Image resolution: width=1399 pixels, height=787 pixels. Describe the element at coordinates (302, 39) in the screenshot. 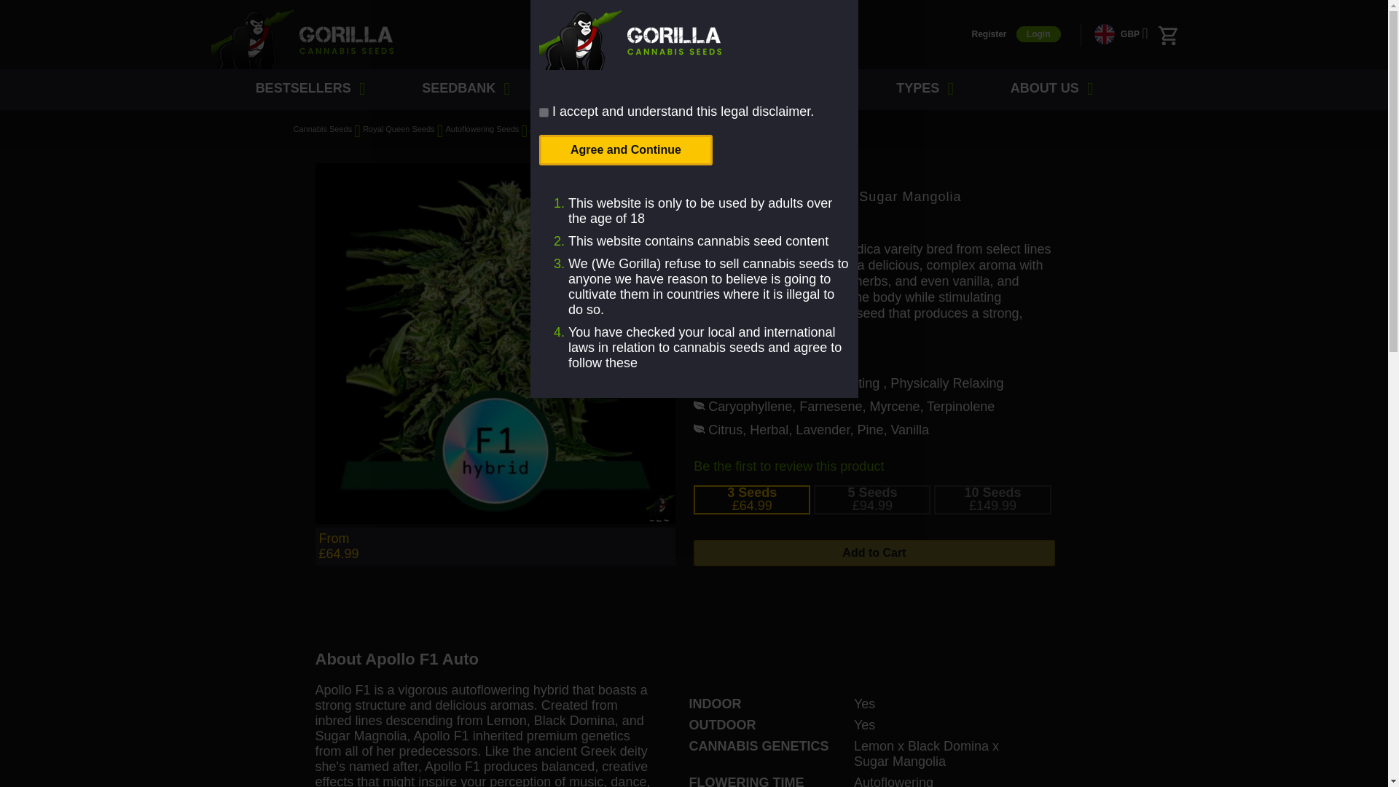

I see `Gorilla Cannabis Seeds` at that location.